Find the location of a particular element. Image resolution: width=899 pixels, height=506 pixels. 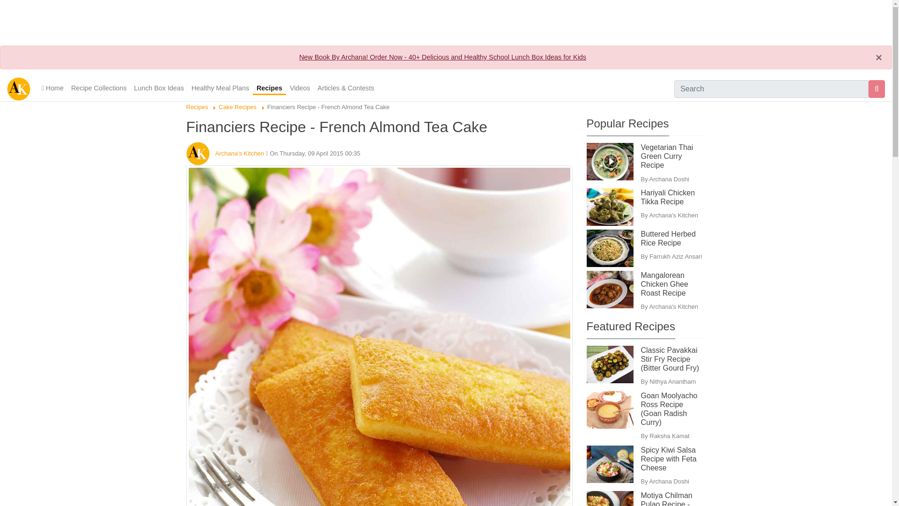

Recipes is located at coordinates (197, 107).